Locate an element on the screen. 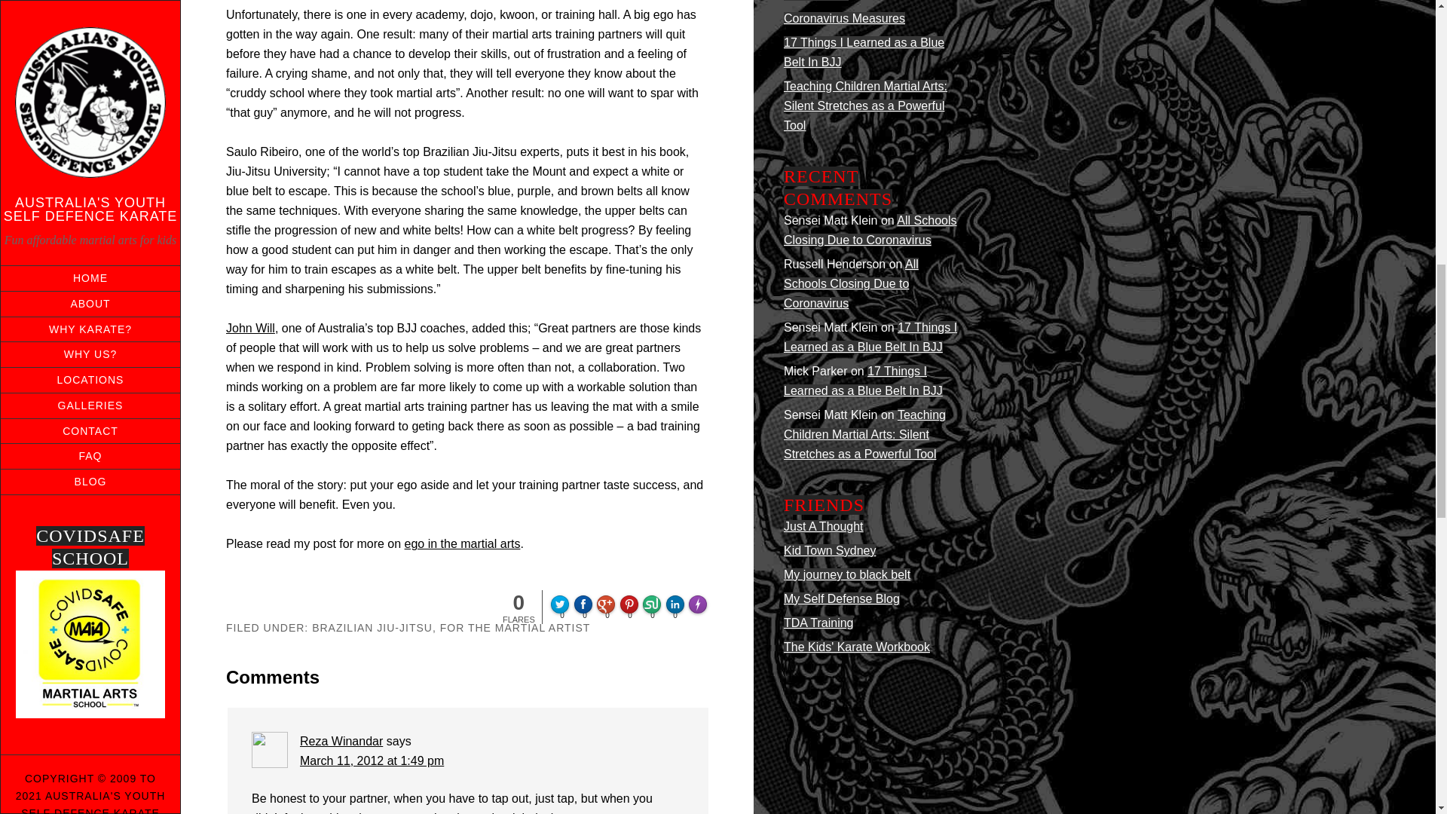  ego in the martial arts is located at coordinates (463, 543).